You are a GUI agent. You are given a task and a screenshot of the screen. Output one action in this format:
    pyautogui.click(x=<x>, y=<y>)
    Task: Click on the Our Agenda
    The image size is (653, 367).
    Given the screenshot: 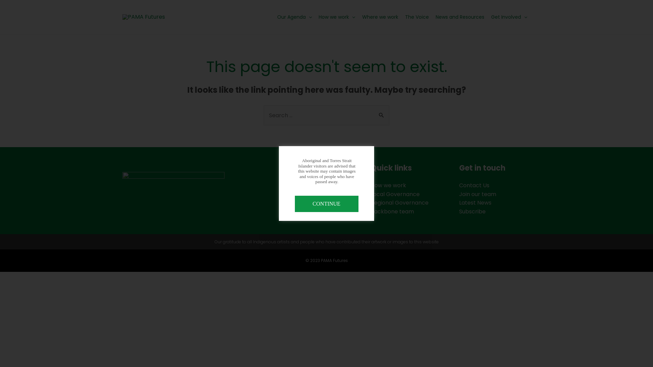 What is the action you would take?
    pyautogui.click(x=298, y=186)
    